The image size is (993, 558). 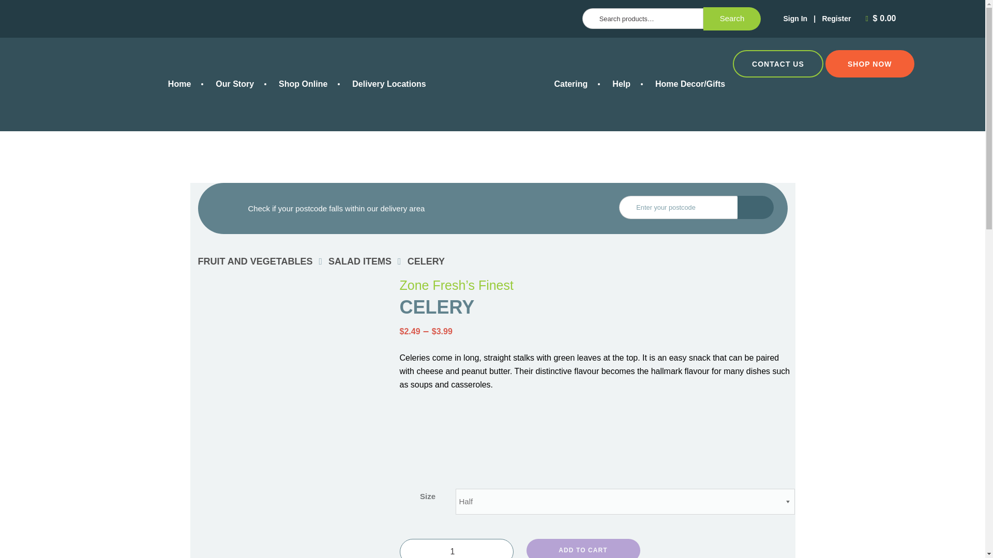 I want to click on SHOP NOW, so click(x=870, y=64).